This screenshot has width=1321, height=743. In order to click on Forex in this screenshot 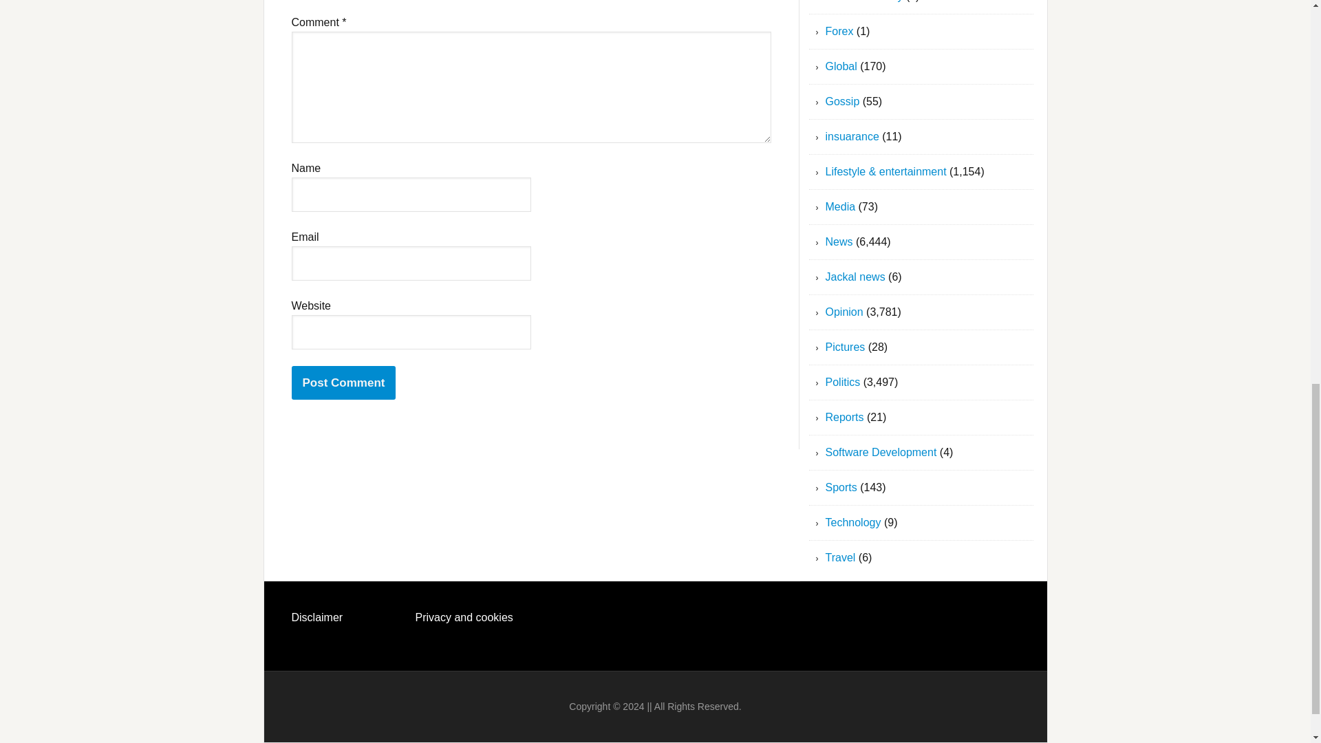, I will do `click(839, 31)`.